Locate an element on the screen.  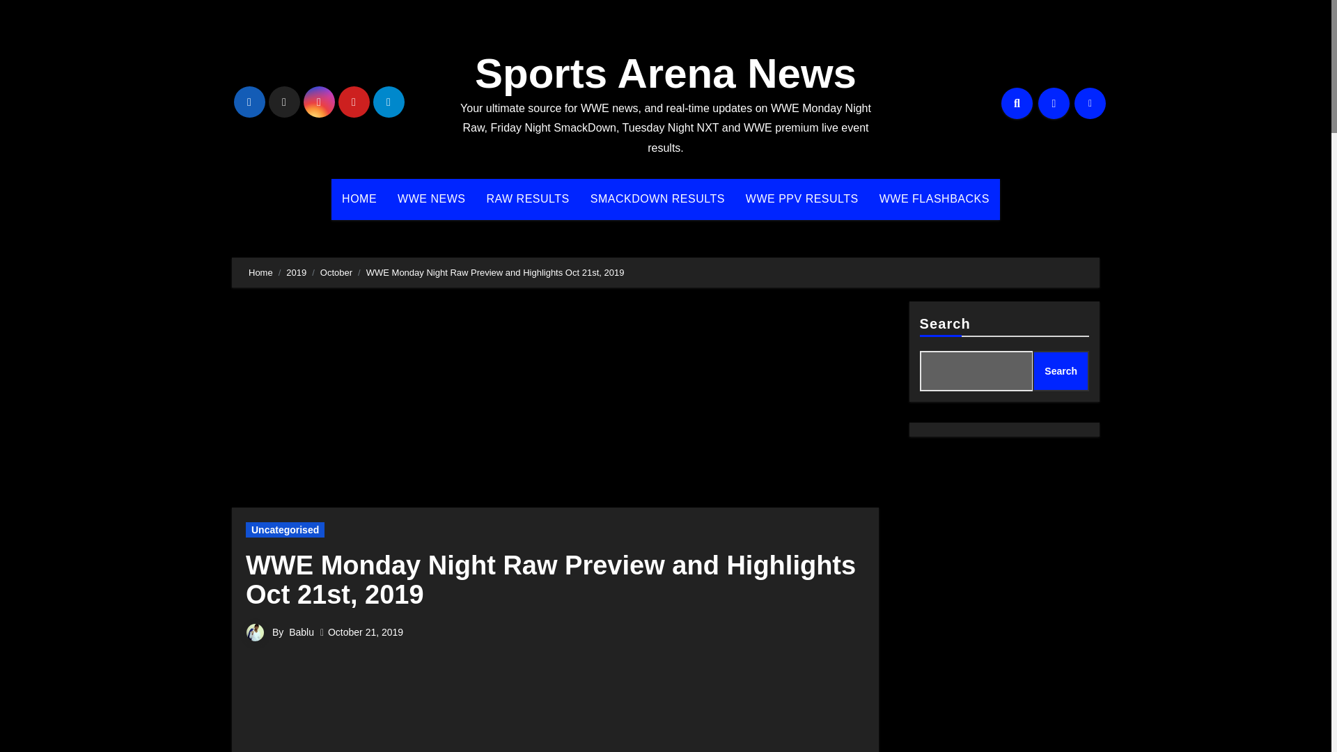
Uncategorised is located at coordinates (286, 529).